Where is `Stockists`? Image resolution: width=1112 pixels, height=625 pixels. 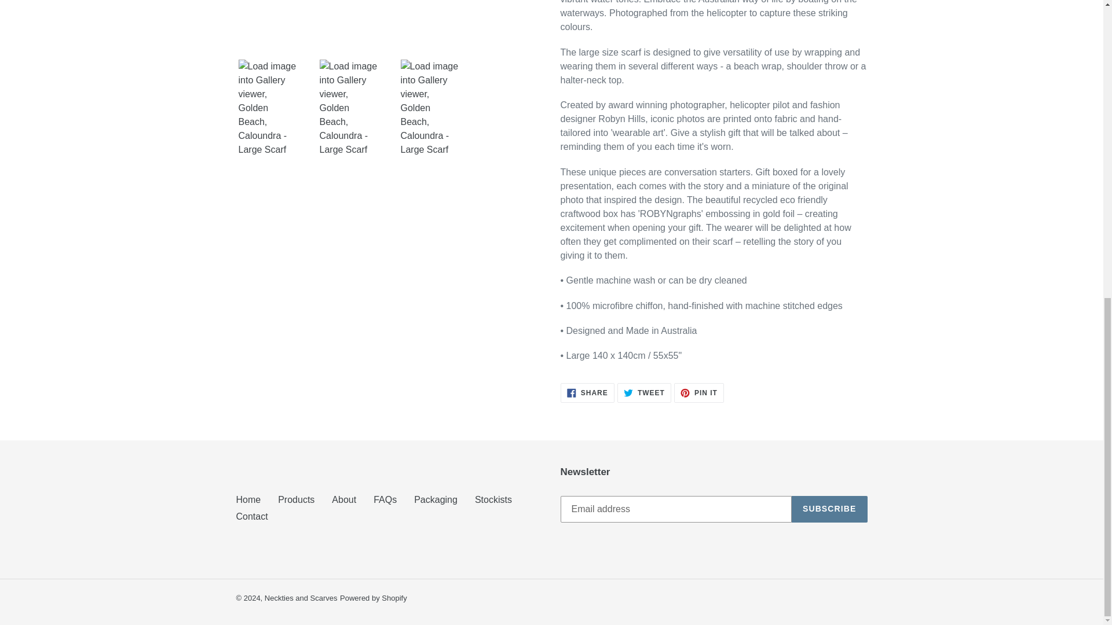 Stockists is located at coordinates (829, 509).